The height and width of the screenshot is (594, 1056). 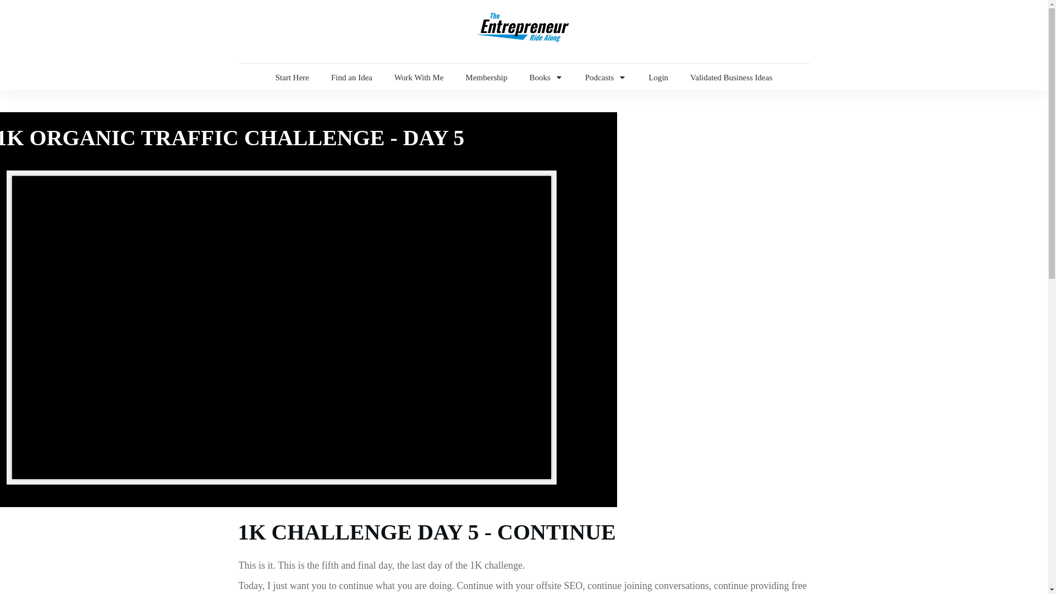 What do you see at coordinates (658, 77) in the screenshot?
I see `Login` at bounding box center [658, 77].